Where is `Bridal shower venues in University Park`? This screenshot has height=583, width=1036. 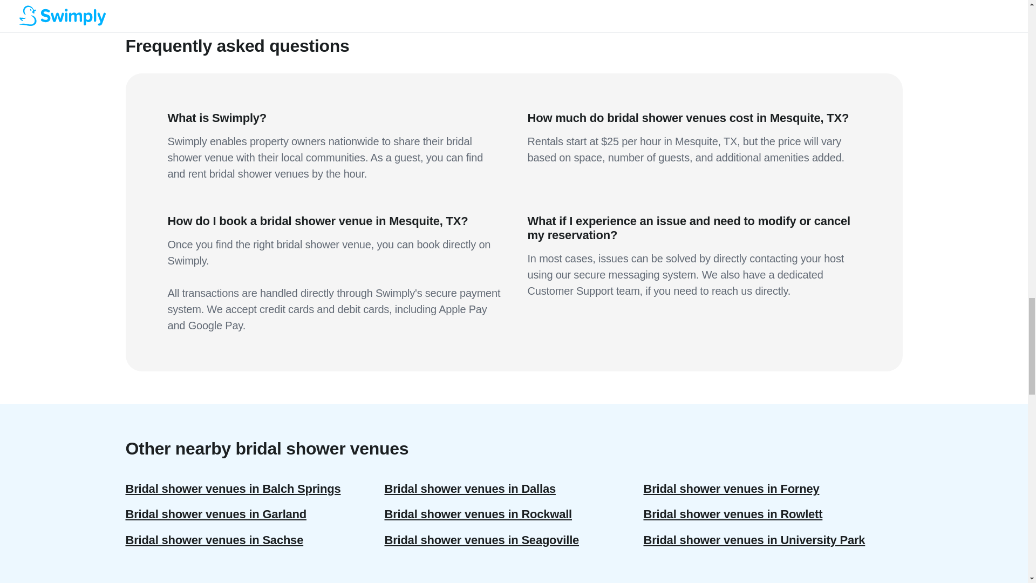
Bridal shower venues in University Park is located at coordinates (773, 540).